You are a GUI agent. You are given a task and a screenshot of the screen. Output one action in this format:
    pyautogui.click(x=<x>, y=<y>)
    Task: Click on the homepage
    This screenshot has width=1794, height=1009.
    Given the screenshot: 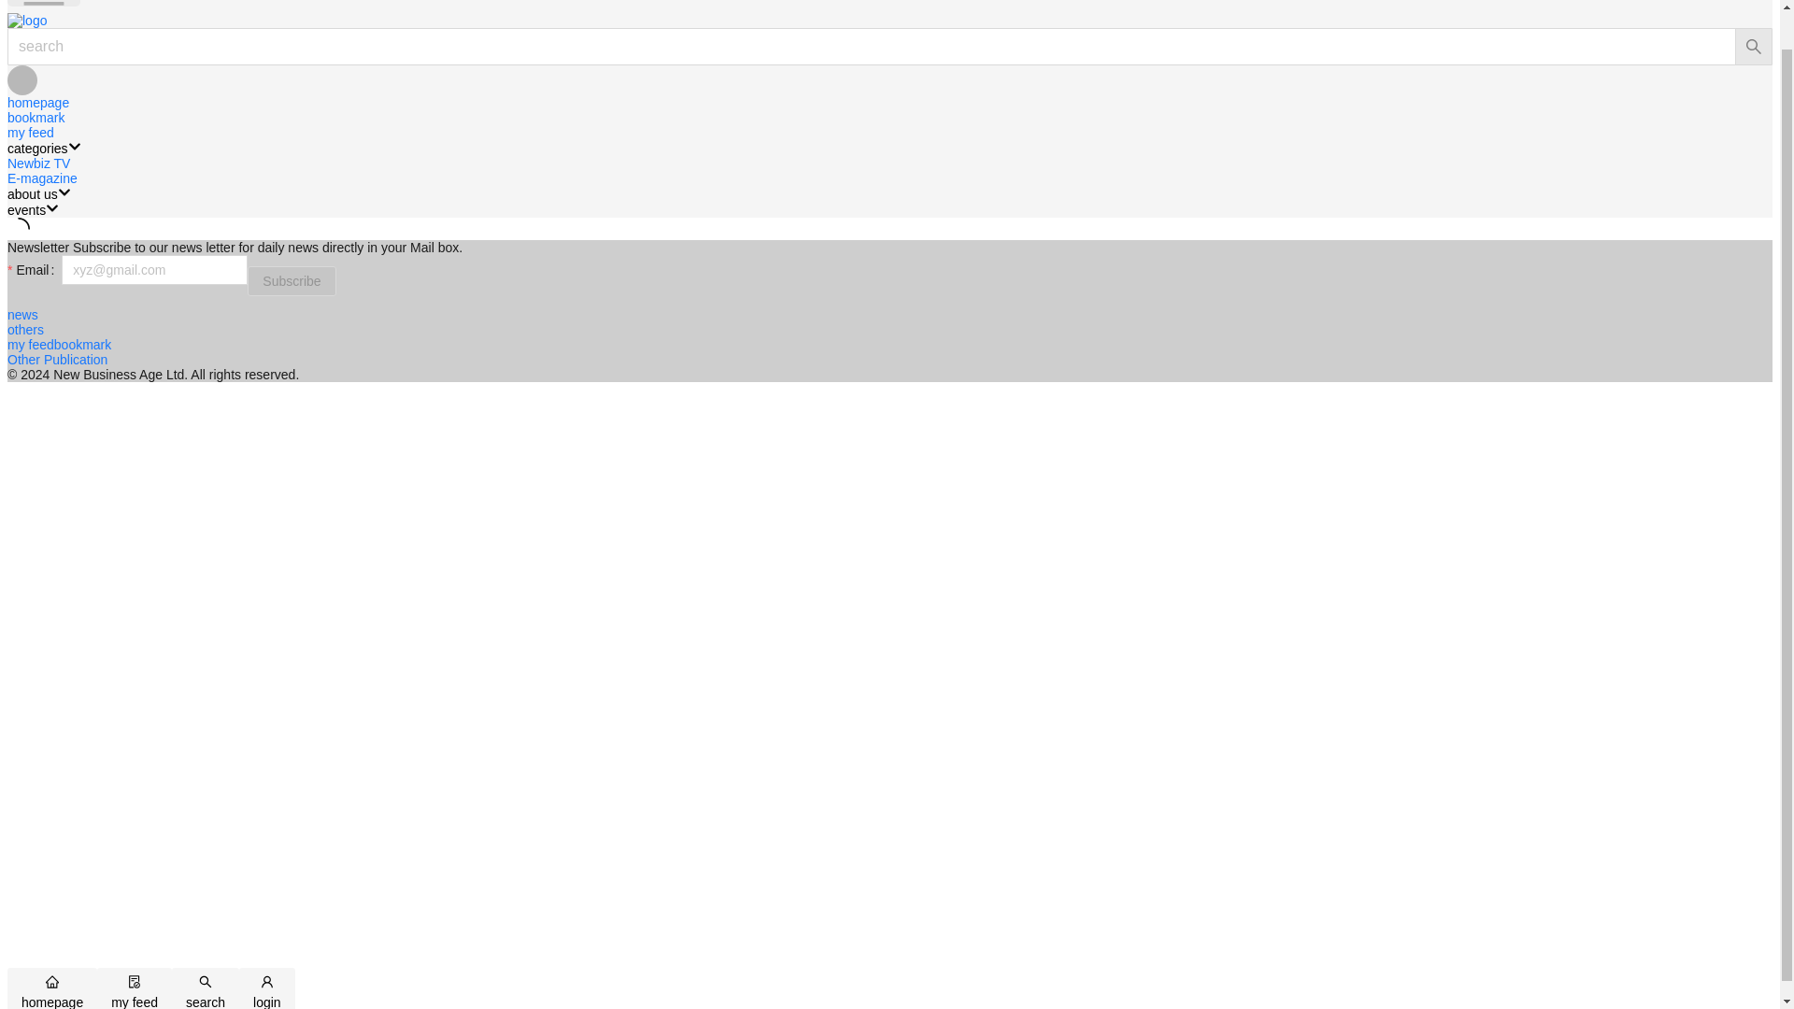 What is the action you would take?
    pyautogui.click(x=37, y=102)
    